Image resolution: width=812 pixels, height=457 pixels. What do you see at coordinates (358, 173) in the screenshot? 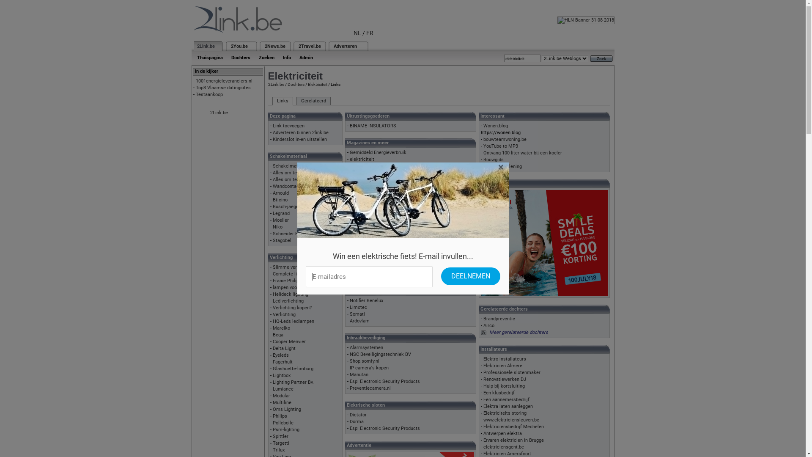
I see `Elektuur` at bounding box center [358, 173].